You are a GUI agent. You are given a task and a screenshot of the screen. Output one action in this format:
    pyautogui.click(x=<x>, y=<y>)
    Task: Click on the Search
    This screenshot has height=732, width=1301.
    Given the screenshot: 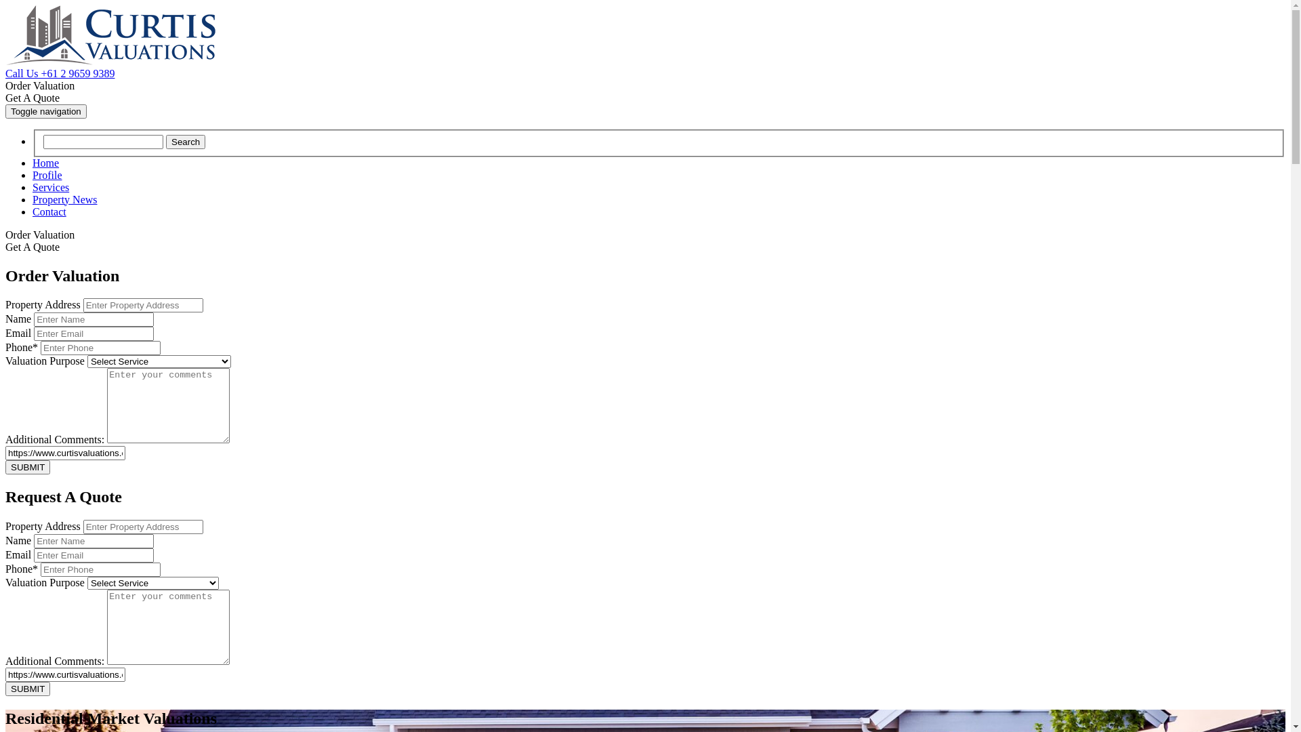 What is the action you would take?
    pyautogui.click(x=186, y=142)
    